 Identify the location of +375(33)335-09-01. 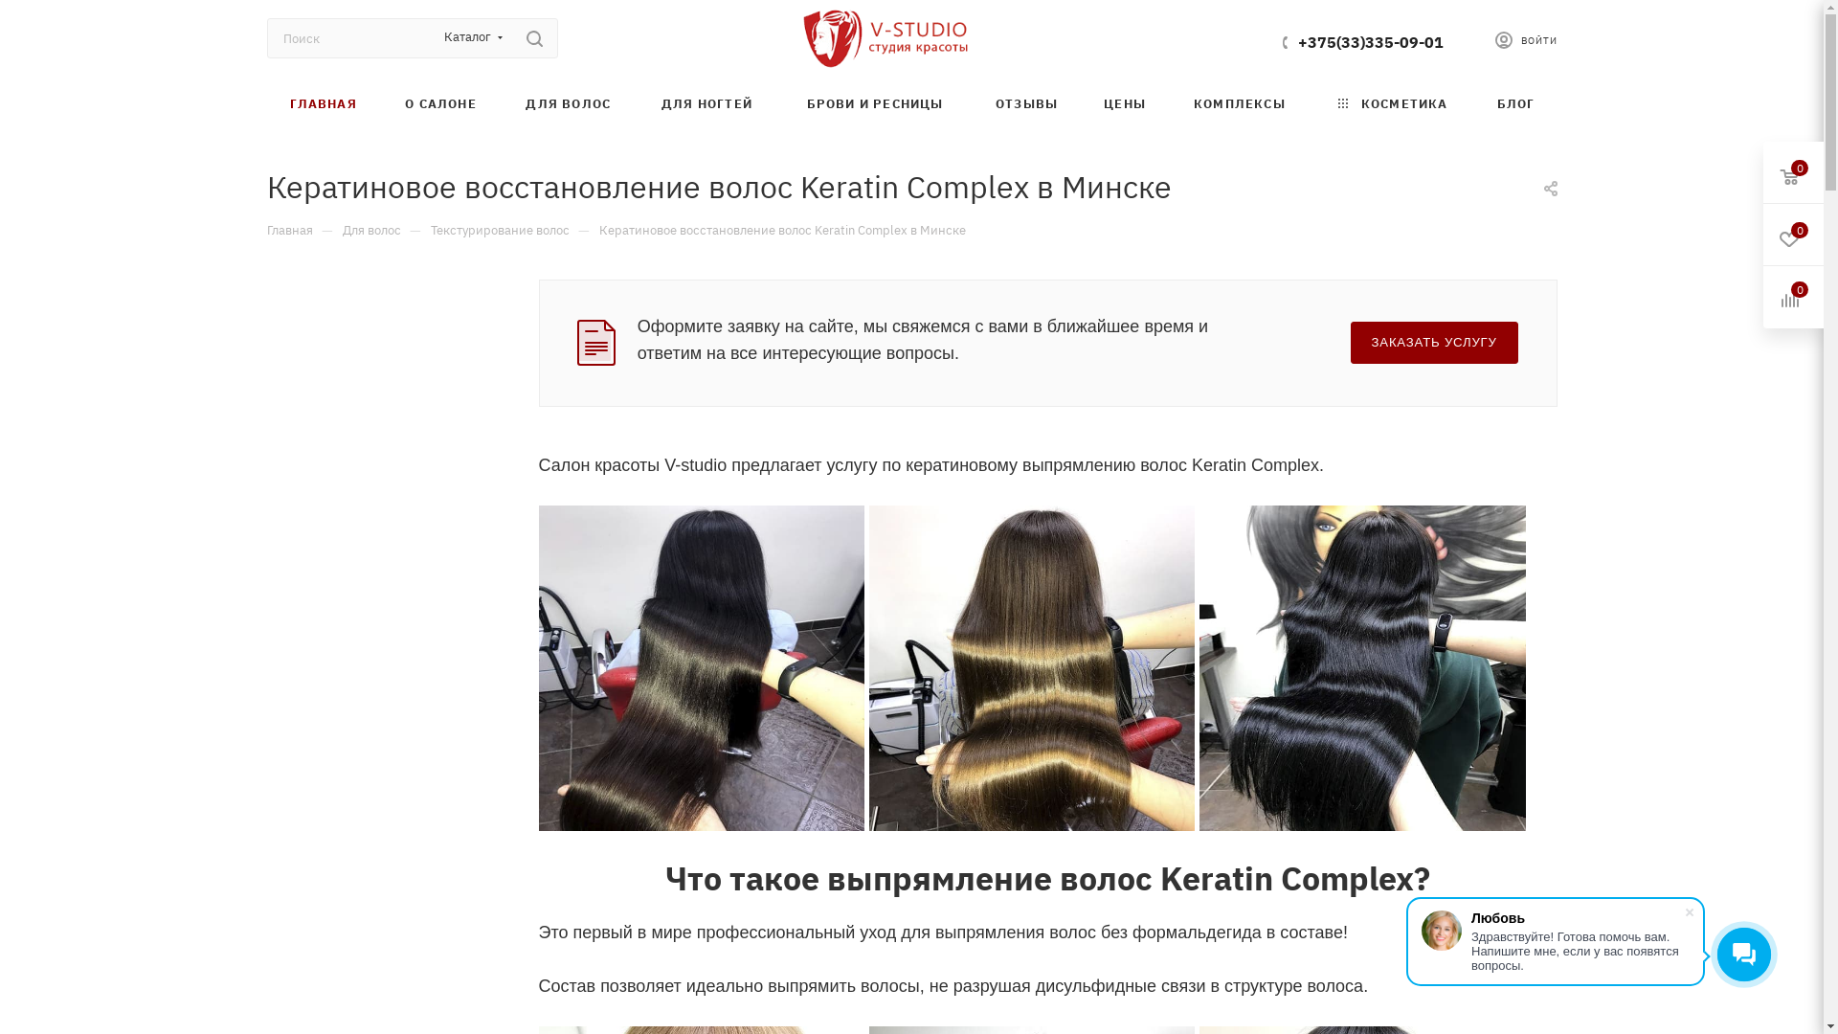
(1371, 42).